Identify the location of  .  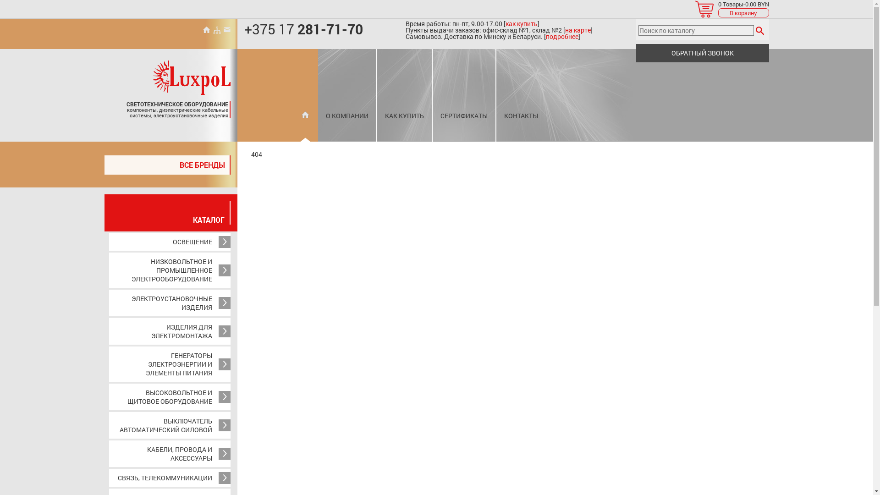
(760, 30).